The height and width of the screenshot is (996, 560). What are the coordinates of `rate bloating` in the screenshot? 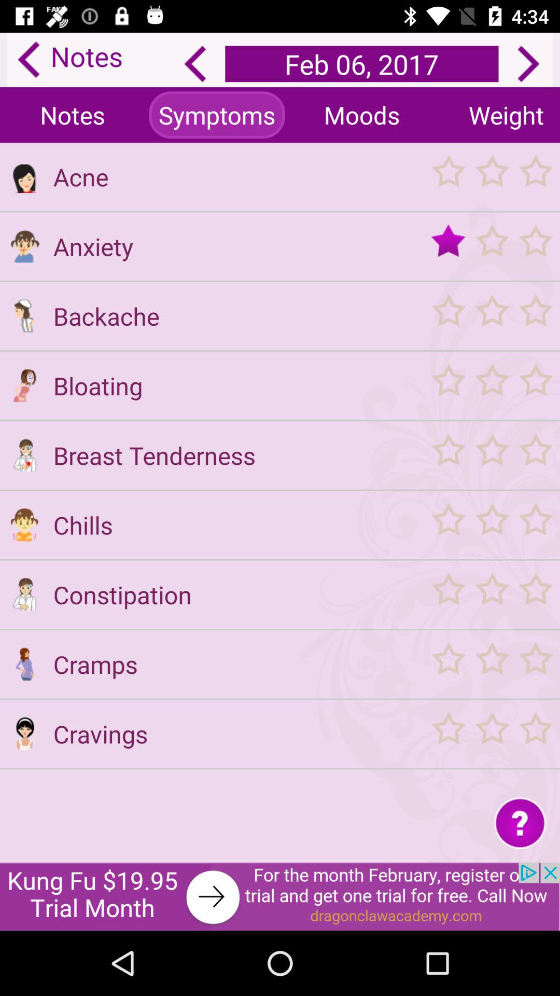 It's located at (492, 385).